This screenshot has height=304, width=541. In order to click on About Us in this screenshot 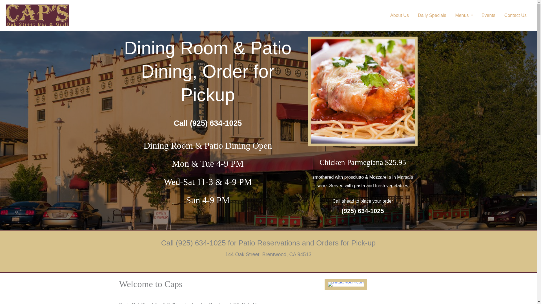, I will do `click(399, 15)`.